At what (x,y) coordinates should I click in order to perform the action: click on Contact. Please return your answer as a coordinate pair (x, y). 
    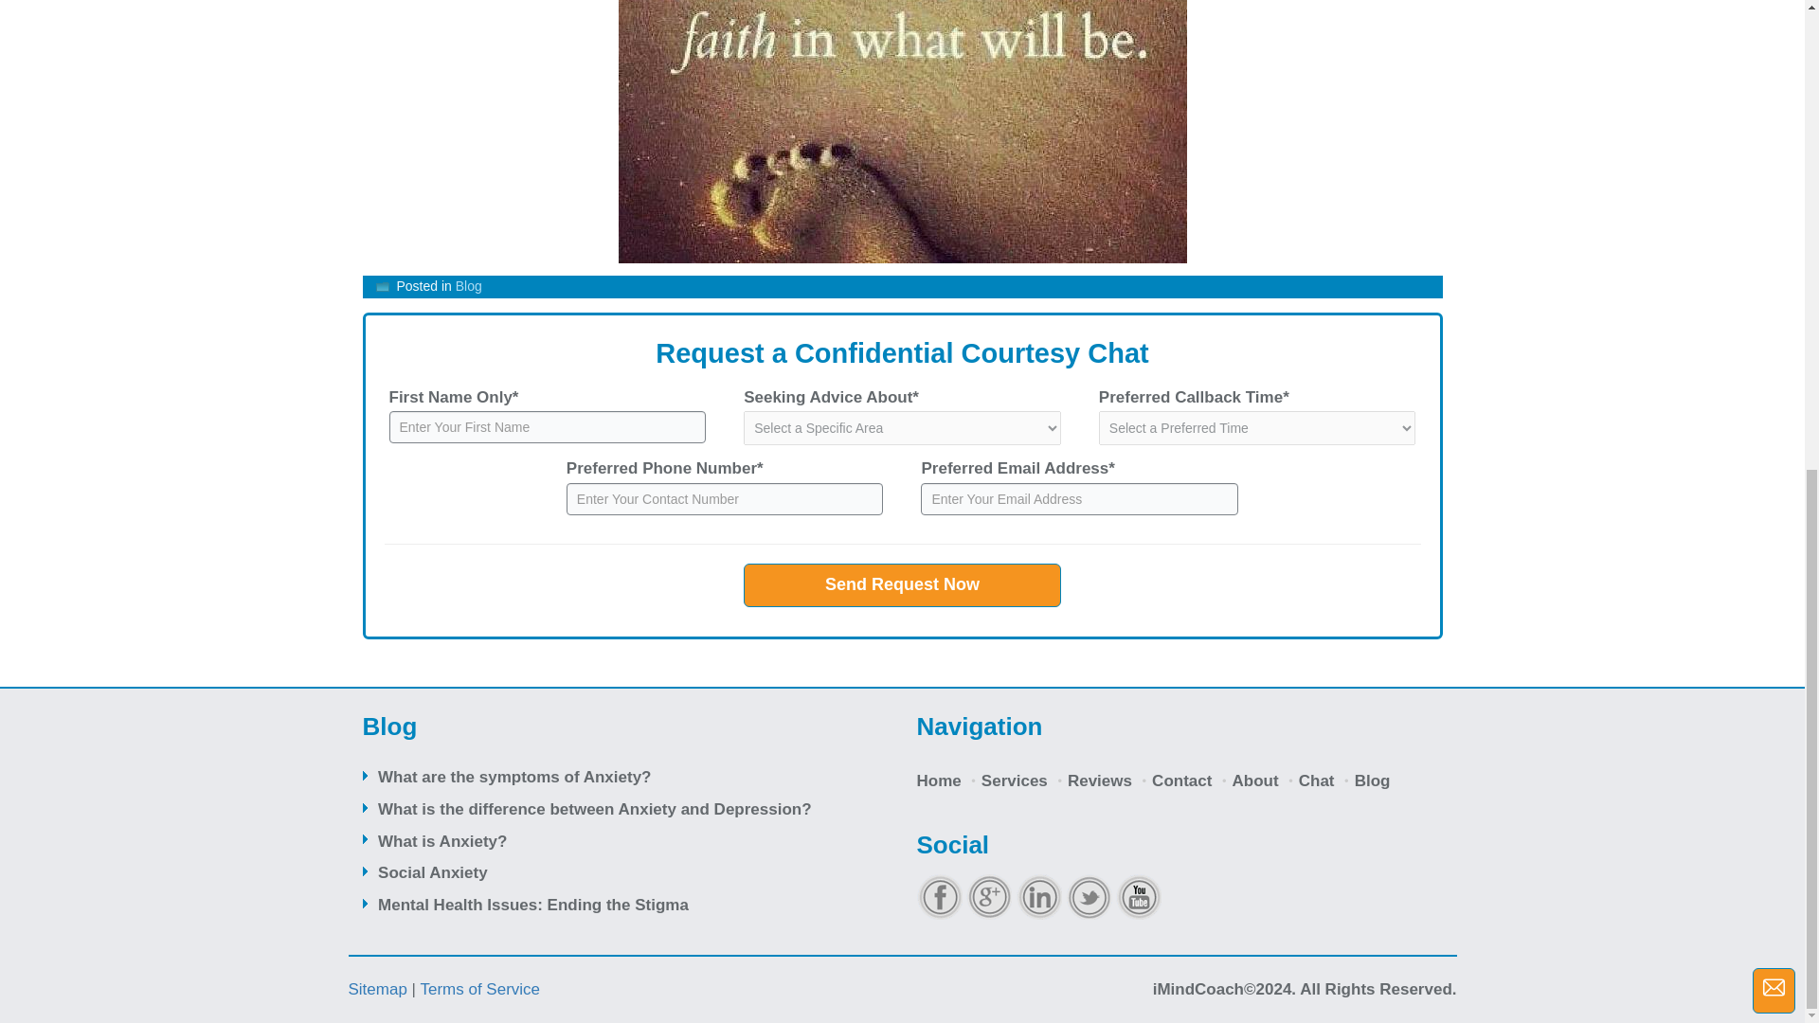
    Looking at the image, I should click on (1182, 781).